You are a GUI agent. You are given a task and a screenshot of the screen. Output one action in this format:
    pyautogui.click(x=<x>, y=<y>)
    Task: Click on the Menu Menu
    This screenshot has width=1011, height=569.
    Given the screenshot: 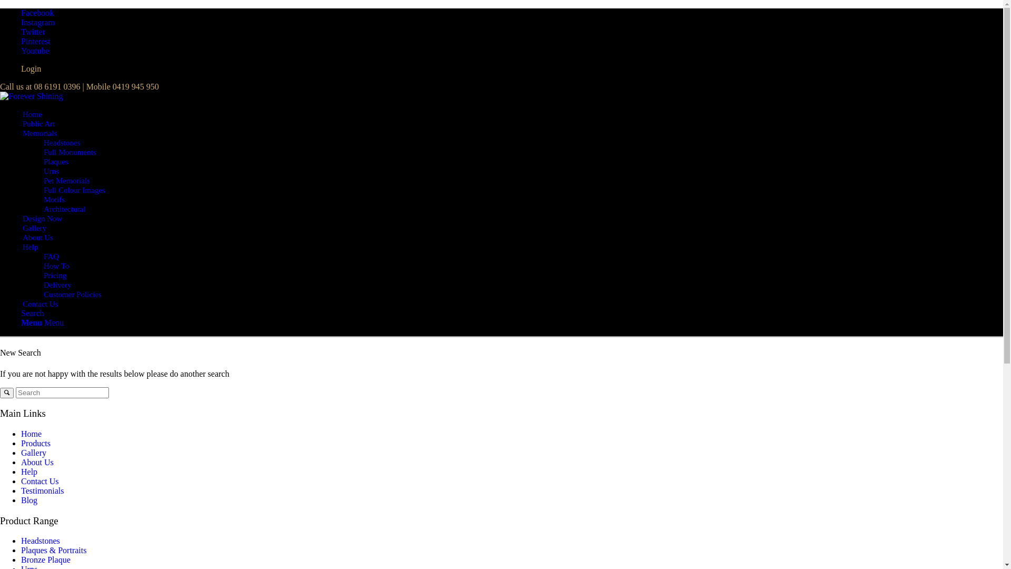 What is the action you would take?
    pyautogui.click(x=42, y=322)
    